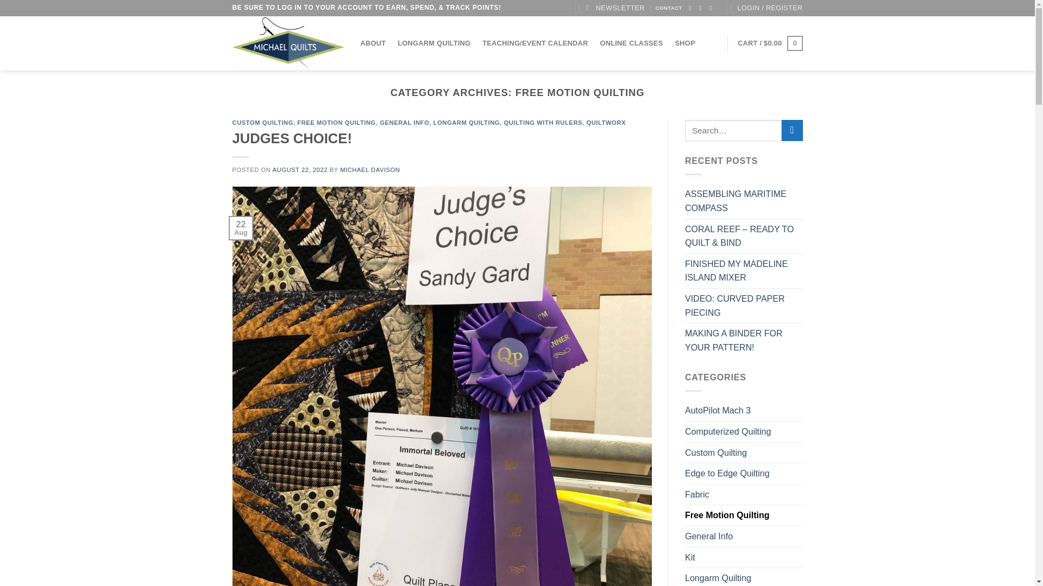 The image size is (1043, 586). Describe the element at coordinates (300, 169) in the screenshot. I see `AUGUST 22, 2022` at that location.